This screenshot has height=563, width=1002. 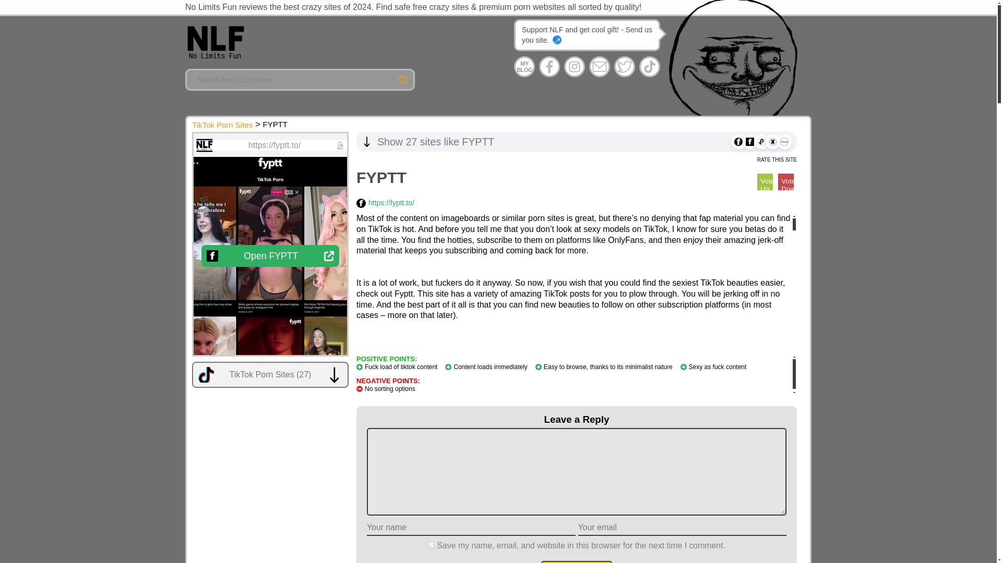 I want to click on MY BLOG, so click(x=524, y=67).